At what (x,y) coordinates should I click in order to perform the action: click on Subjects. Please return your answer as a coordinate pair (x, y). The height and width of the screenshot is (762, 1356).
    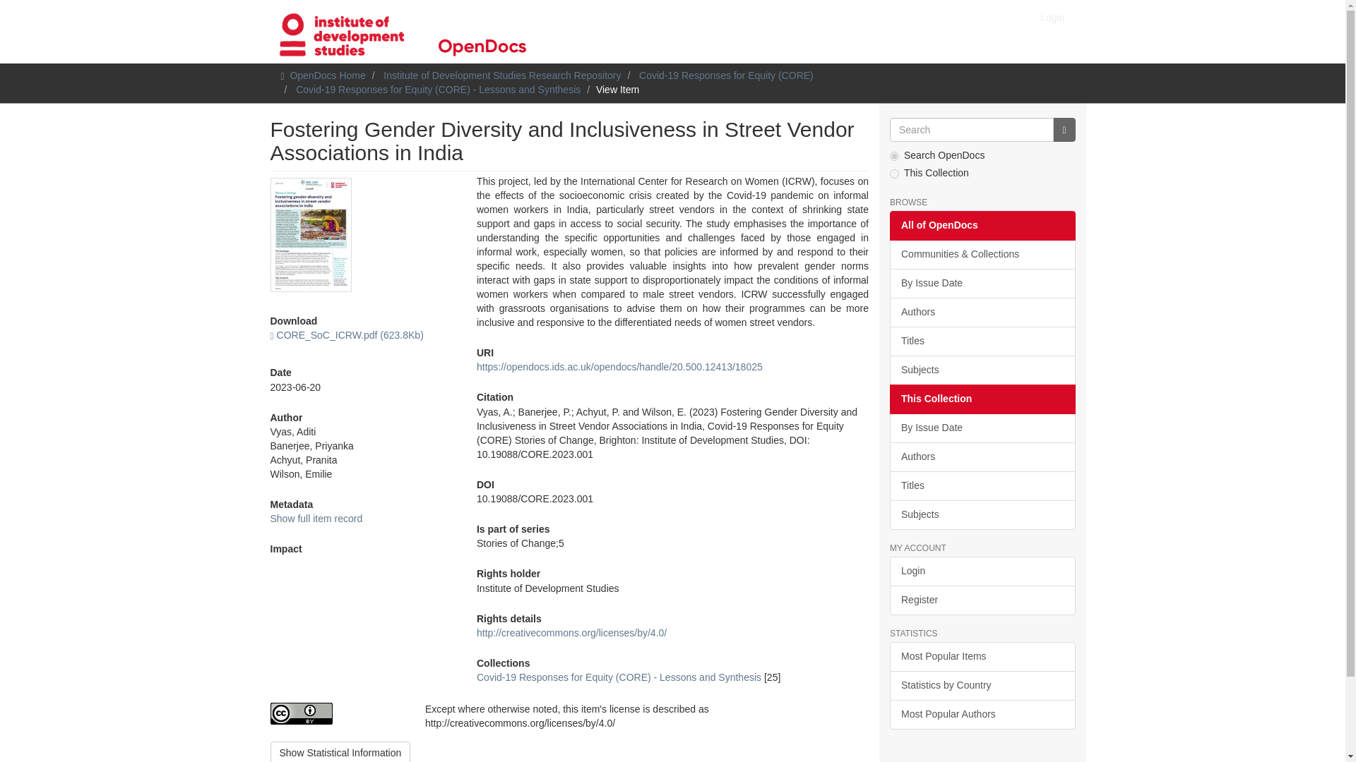
    Looking at the image, I should click on (982, 370).